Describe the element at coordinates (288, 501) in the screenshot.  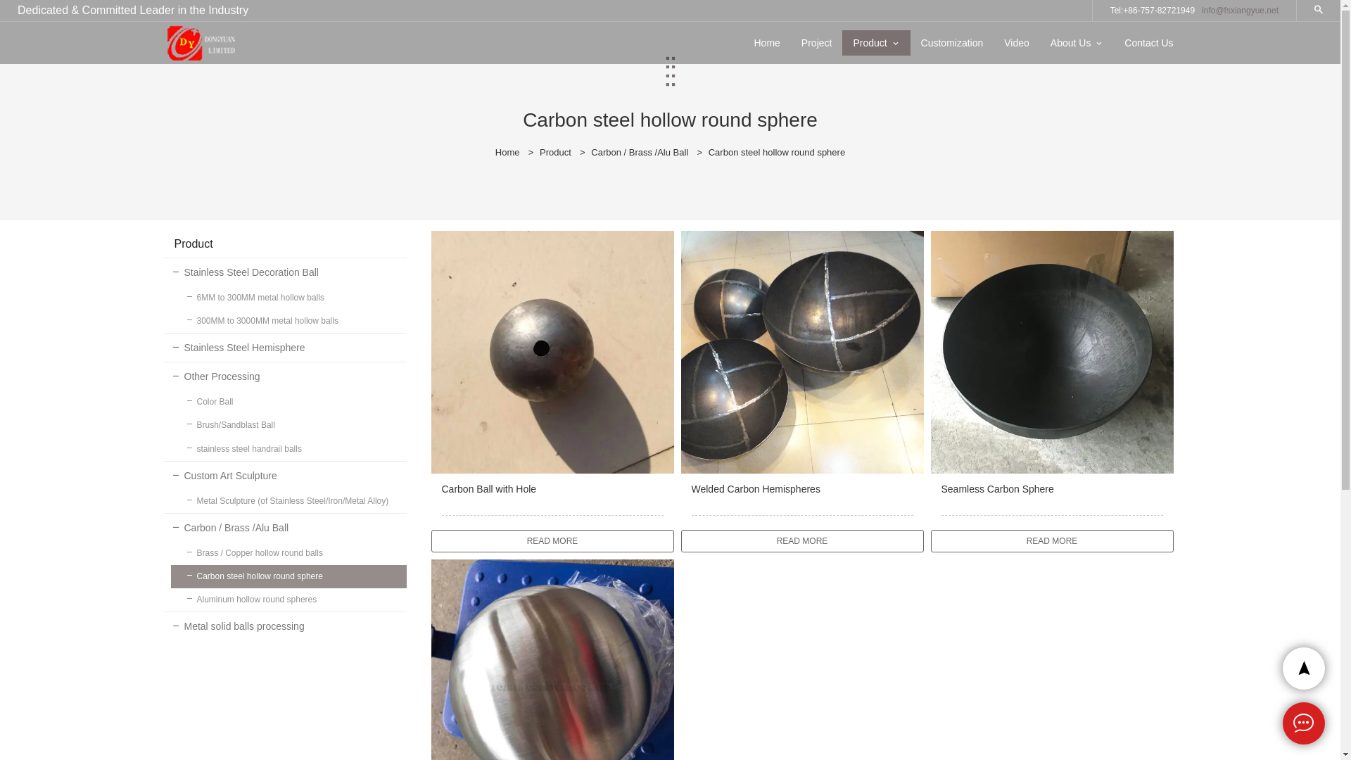
I see `Metal Sculpture (of Stainless Steel/Iron/Metal Alloy)` at that location.